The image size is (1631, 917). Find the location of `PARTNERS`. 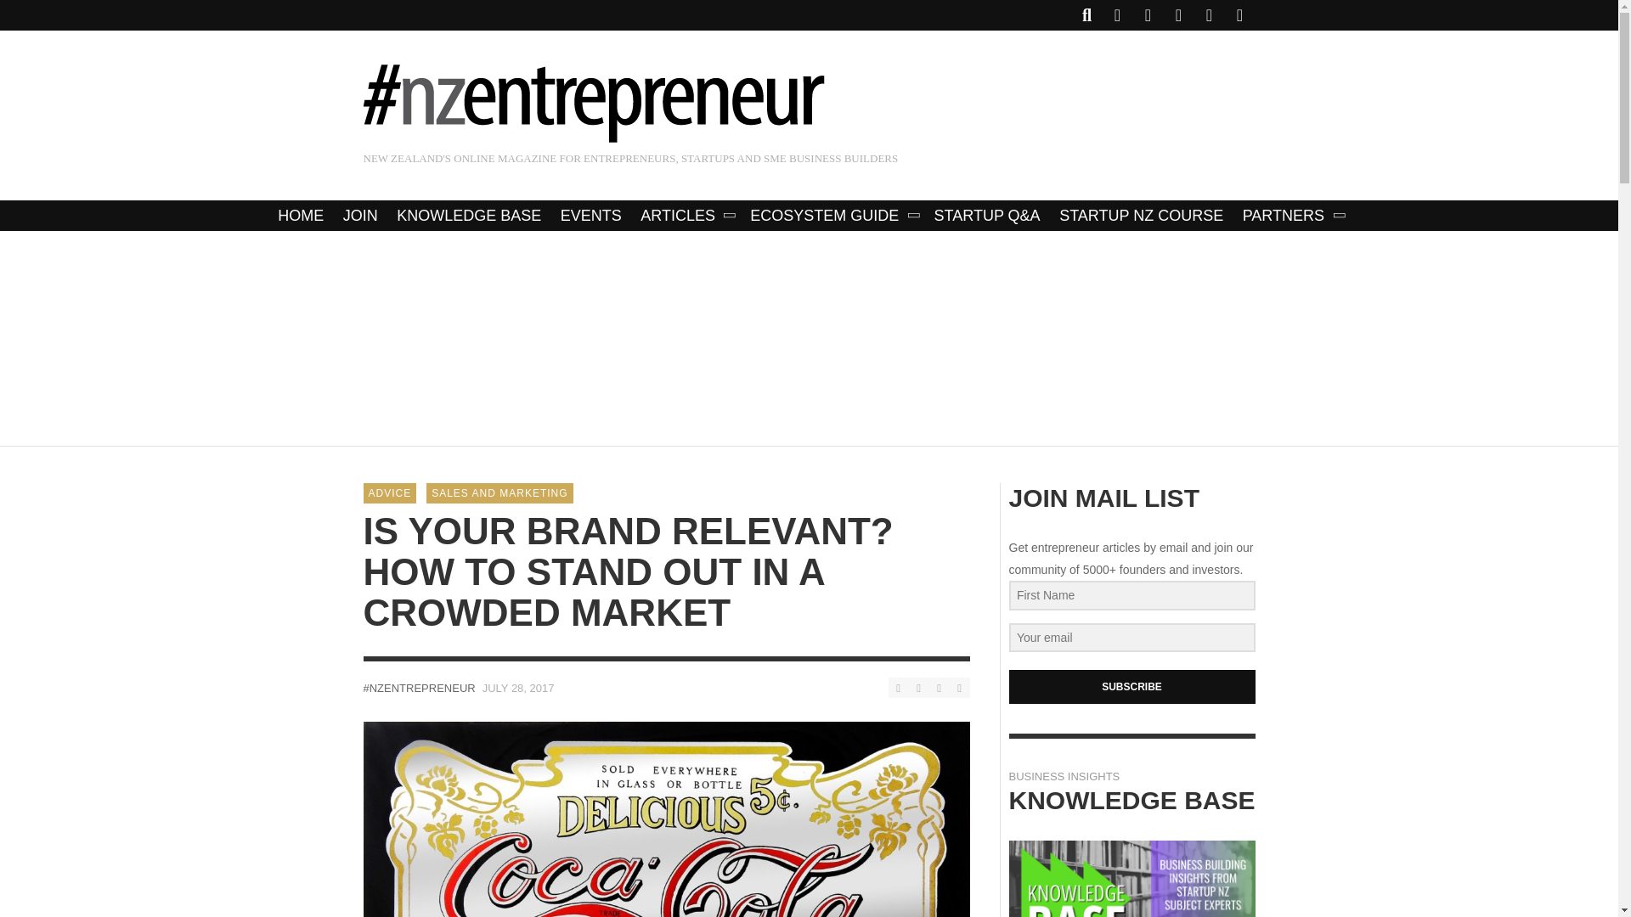

PARTNERS is located at coordinates (1291, 216).